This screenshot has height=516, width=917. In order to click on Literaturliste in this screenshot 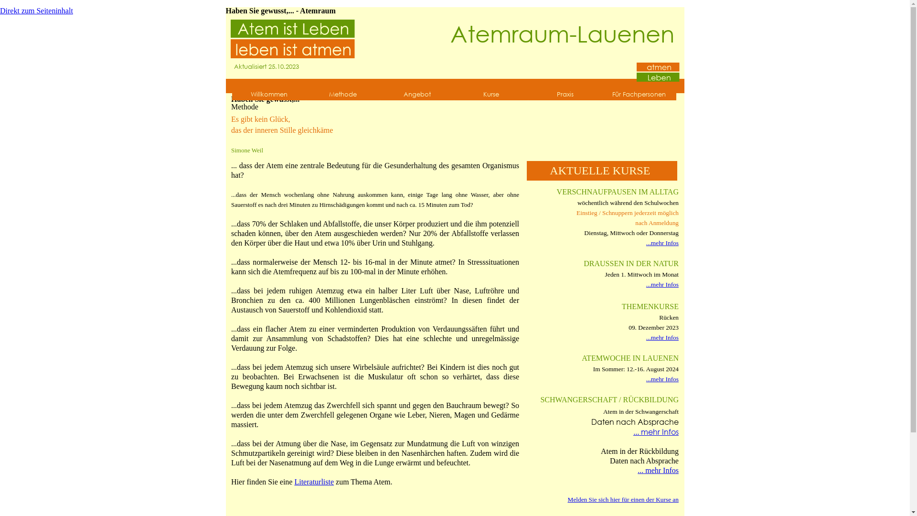, I will do `click(314, 482)`.